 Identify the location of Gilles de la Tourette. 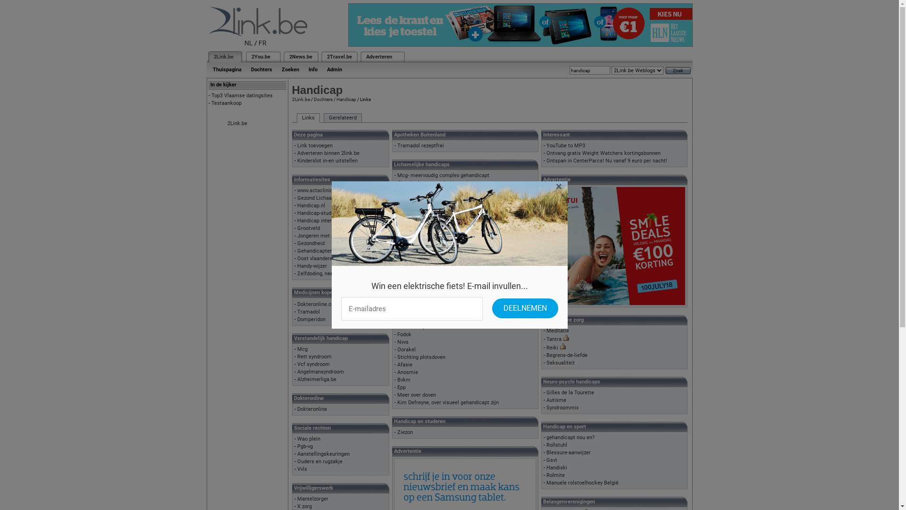
(570, 393).